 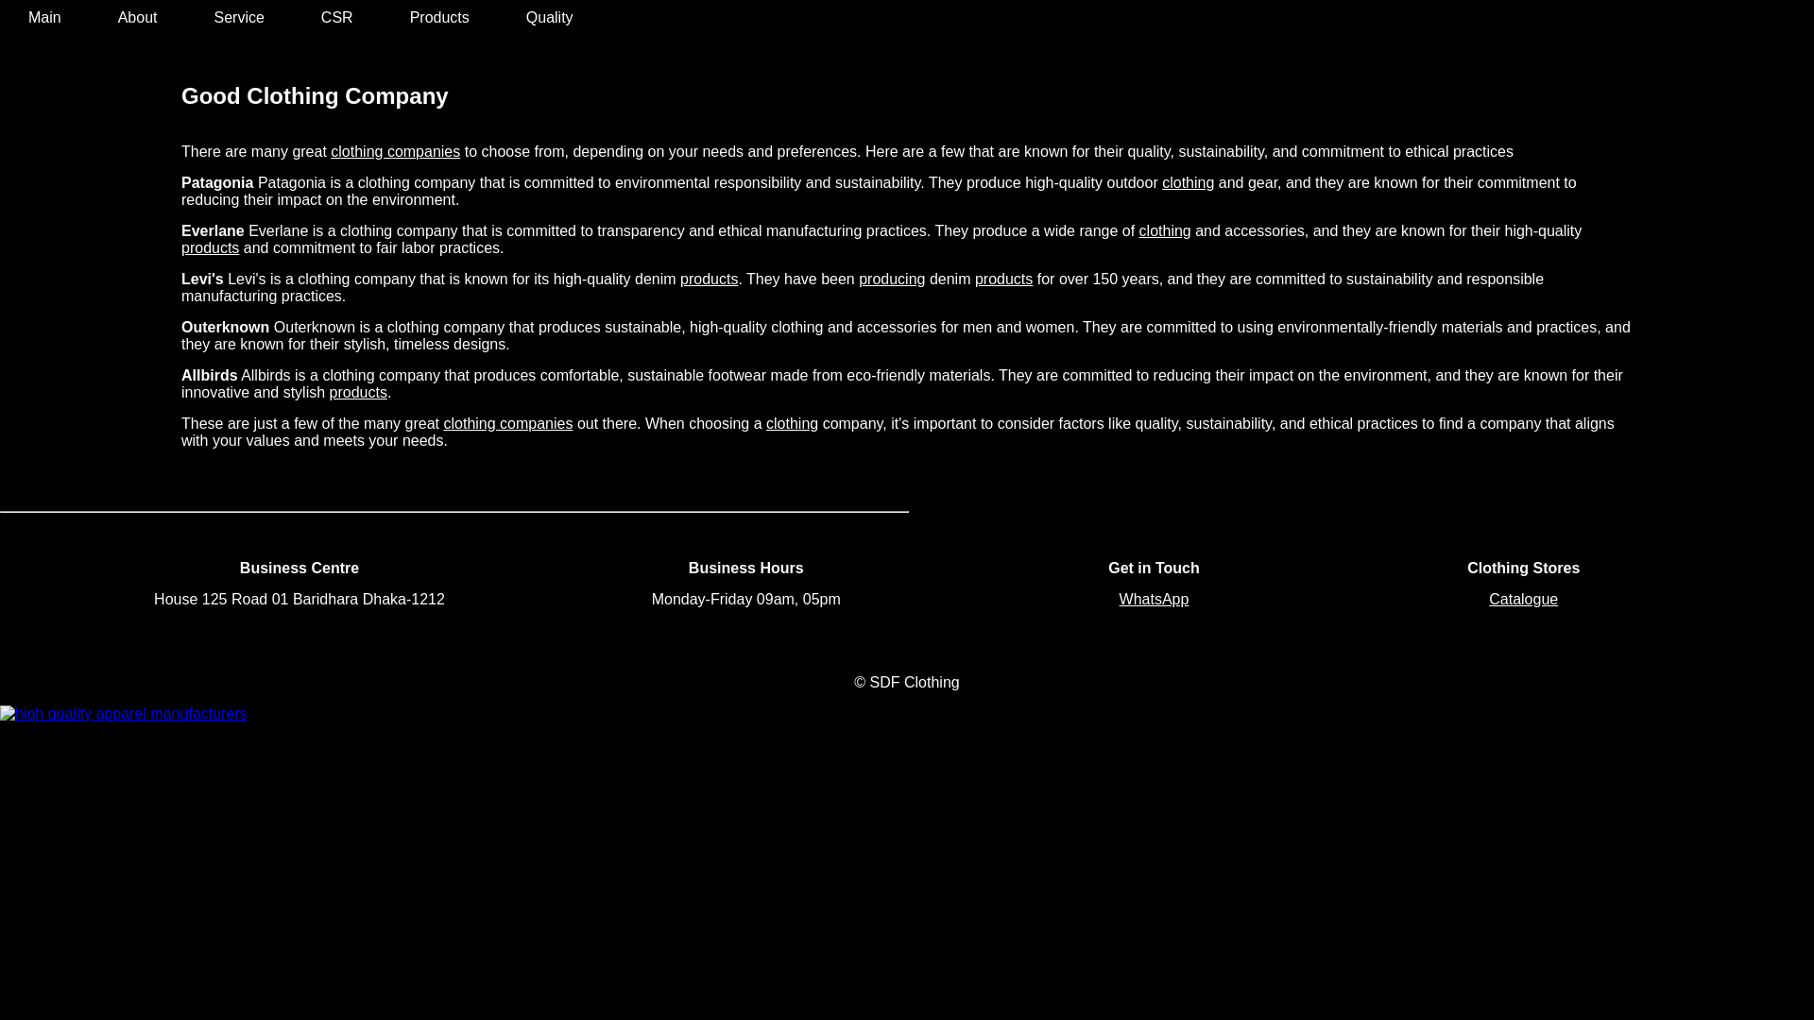 What do you see at coordinates (1165, 230) in the screenshot?
I see `clothing` at bounding box center [1165, 230].